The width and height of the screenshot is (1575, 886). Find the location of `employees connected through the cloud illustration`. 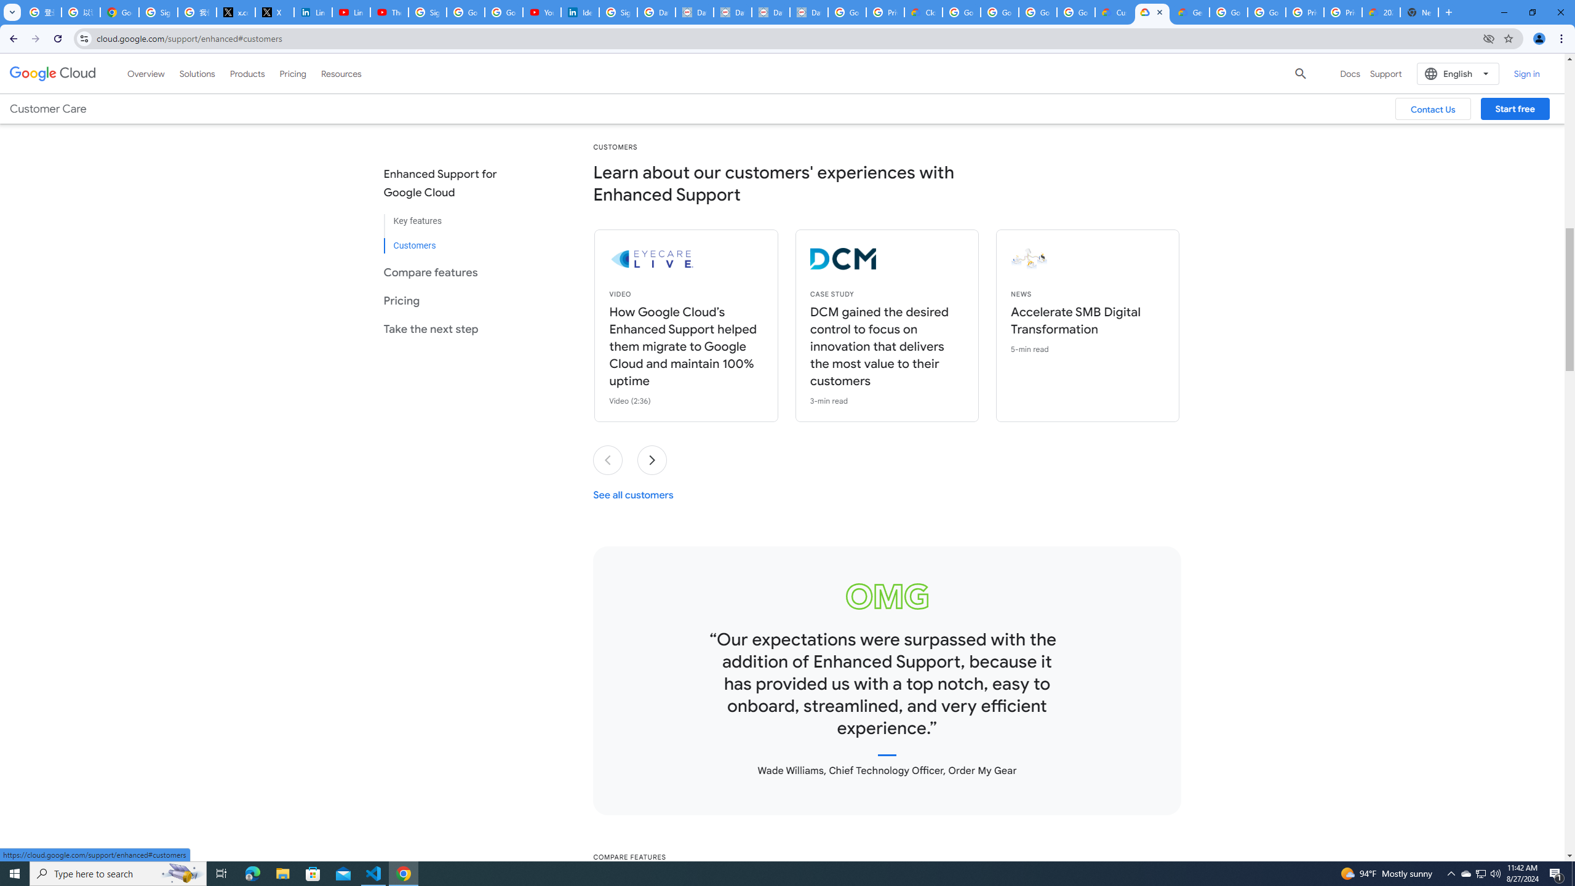

employees connected through the cloud illustration is located at coordinates (1120, 259).